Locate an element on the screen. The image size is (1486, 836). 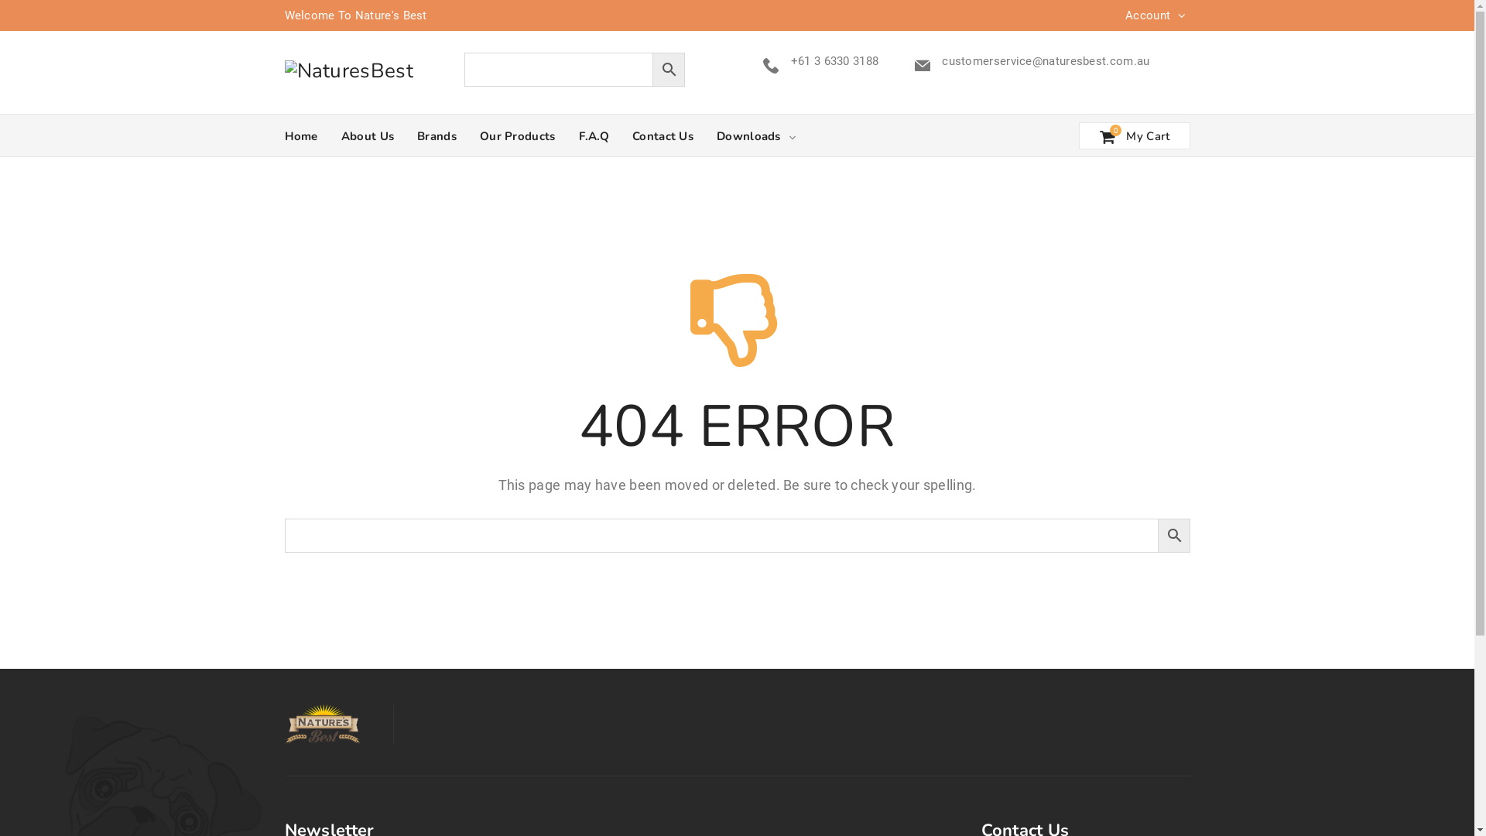
0 is located at coordinates (1116, 130).